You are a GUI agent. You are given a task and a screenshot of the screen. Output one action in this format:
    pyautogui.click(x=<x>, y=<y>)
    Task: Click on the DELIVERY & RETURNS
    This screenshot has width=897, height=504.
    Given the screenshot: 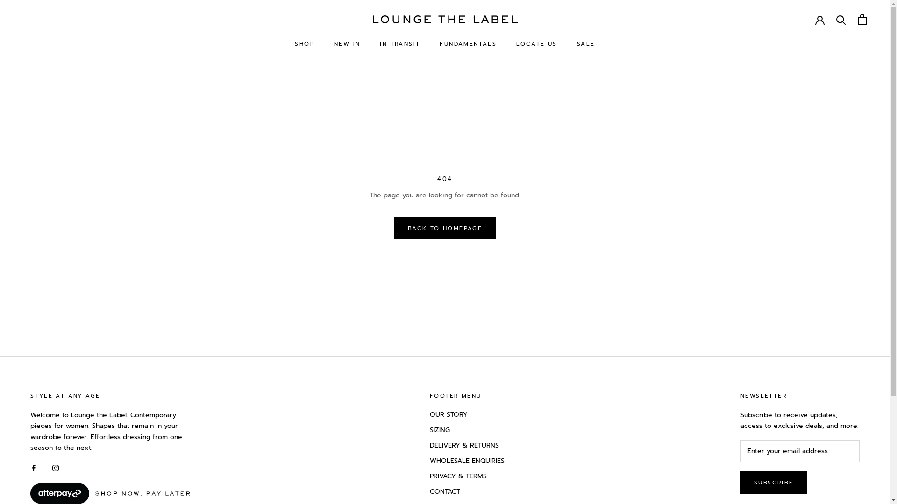 What is the action you would take?
    pyautogui.click(x=467, y=445)
    